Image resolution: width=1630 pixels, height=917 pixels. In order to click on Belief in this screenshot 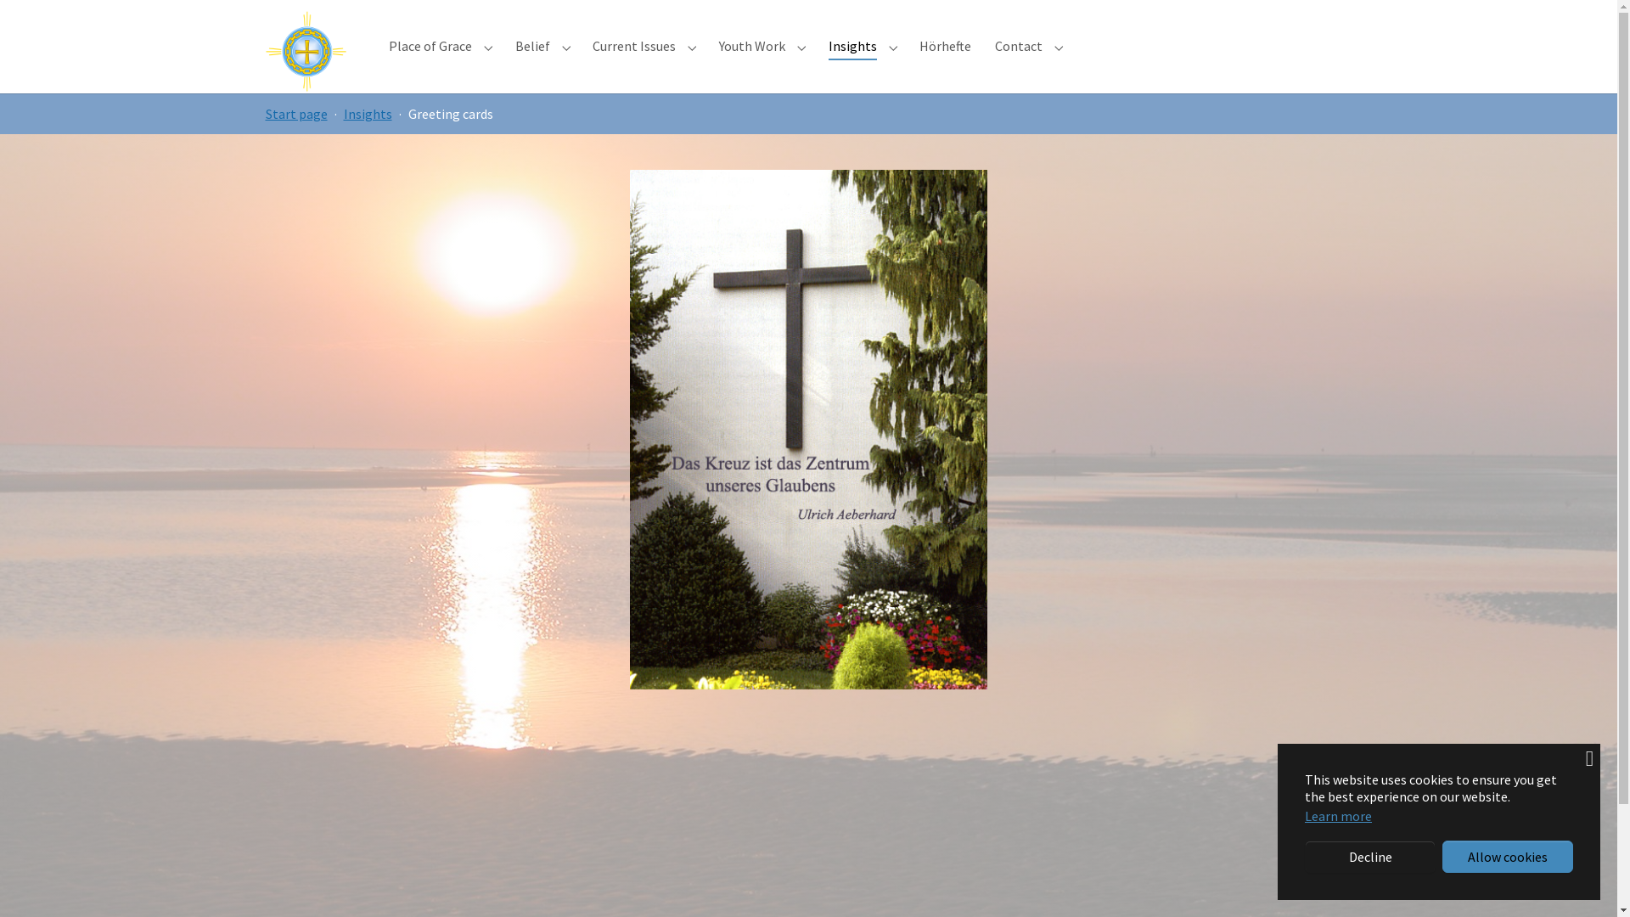, I will do `click(533, 46)`.